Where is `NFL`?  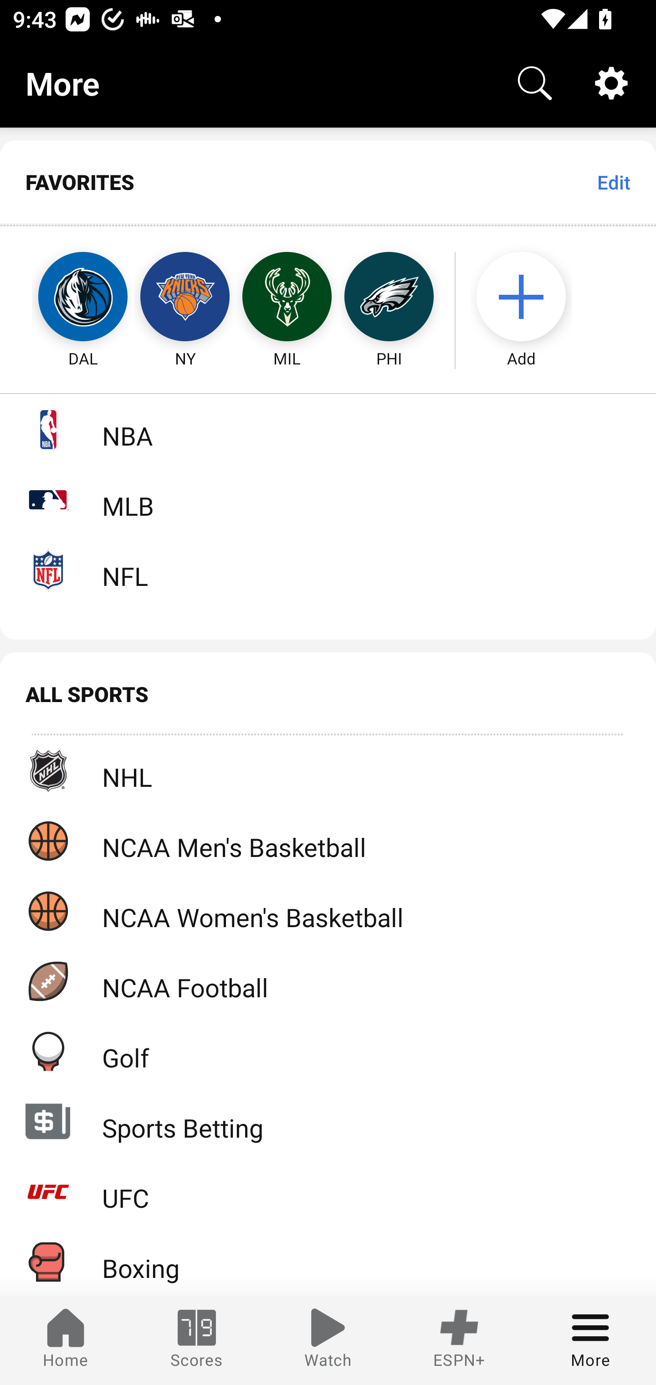 NFL is located at coordinates (328, 569).